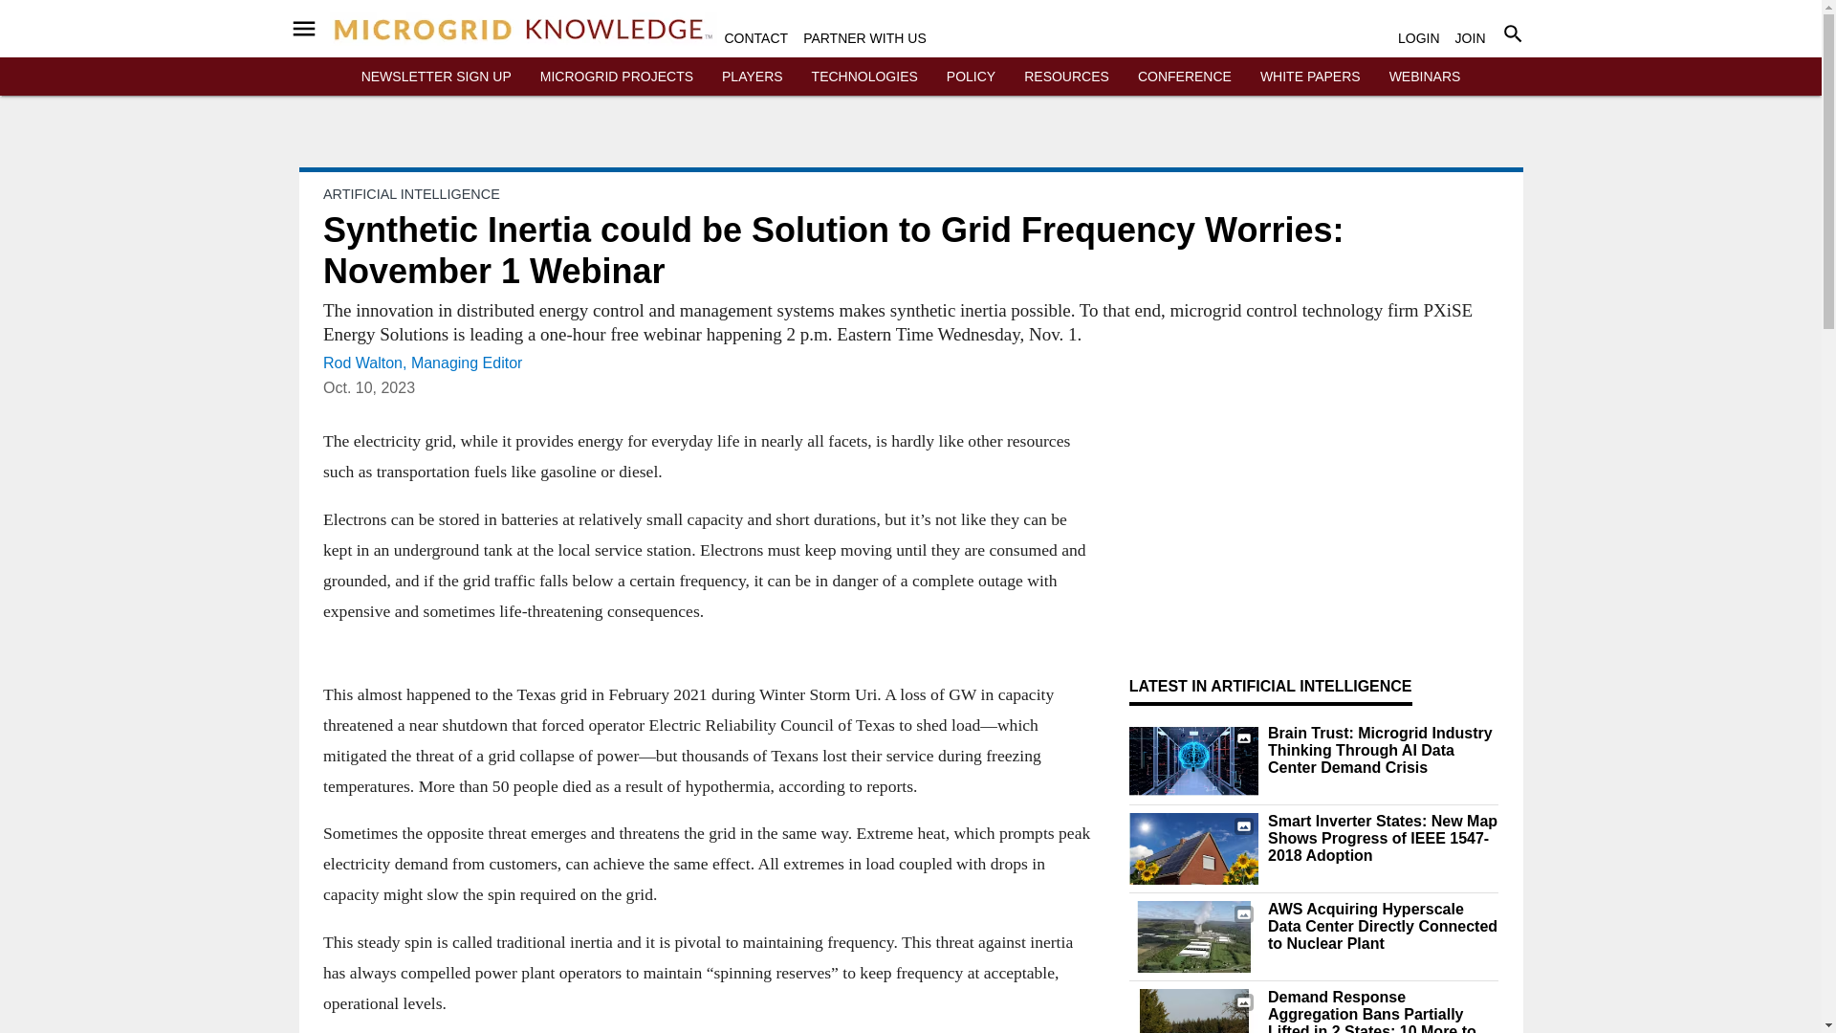 Image resolution: width=1836 pixels, height=1033 pixels. I want to click on POLICY, so click(971, 77).